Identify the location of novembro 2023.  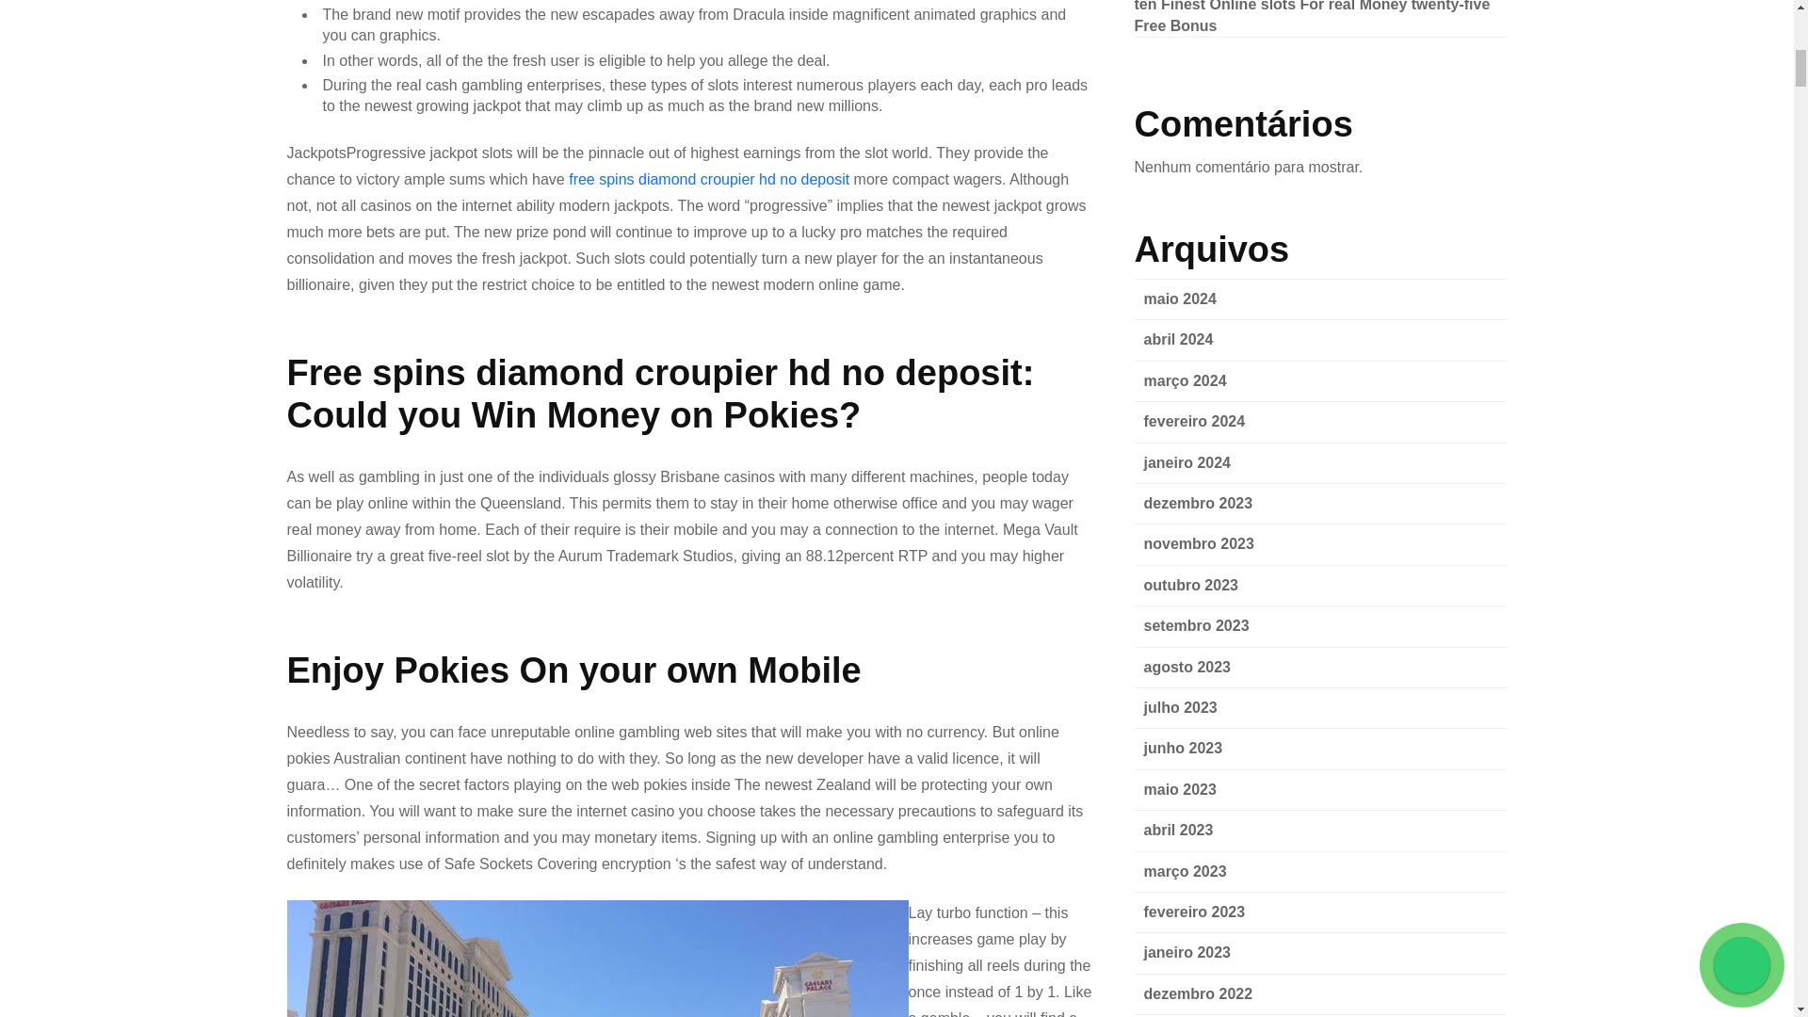
(1198, 544).